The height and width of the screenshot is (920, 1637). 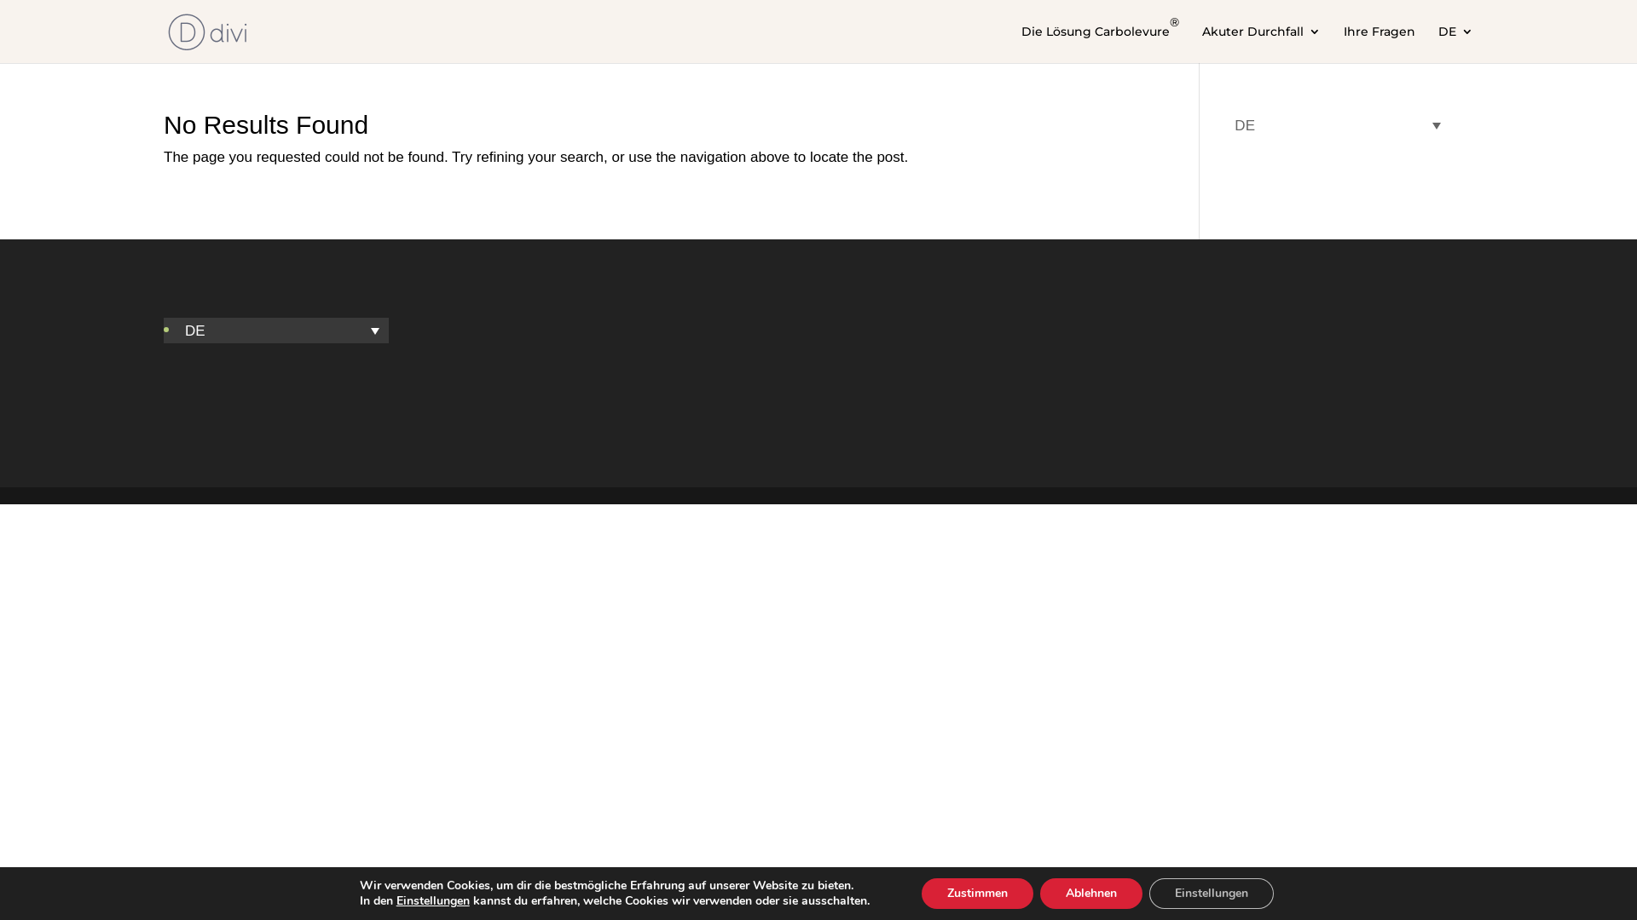 What do you see at coordinates (1338, 125) in the screenshot?
I see `DE` at bounding box center [1338, 125].